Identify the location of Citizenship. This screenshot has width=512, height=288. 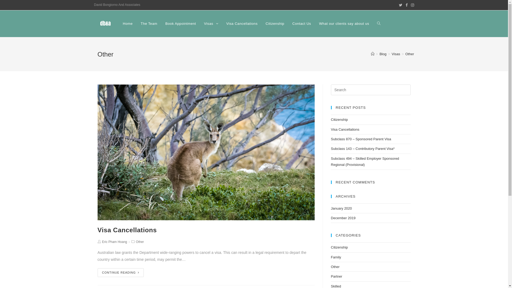
(339, 119).